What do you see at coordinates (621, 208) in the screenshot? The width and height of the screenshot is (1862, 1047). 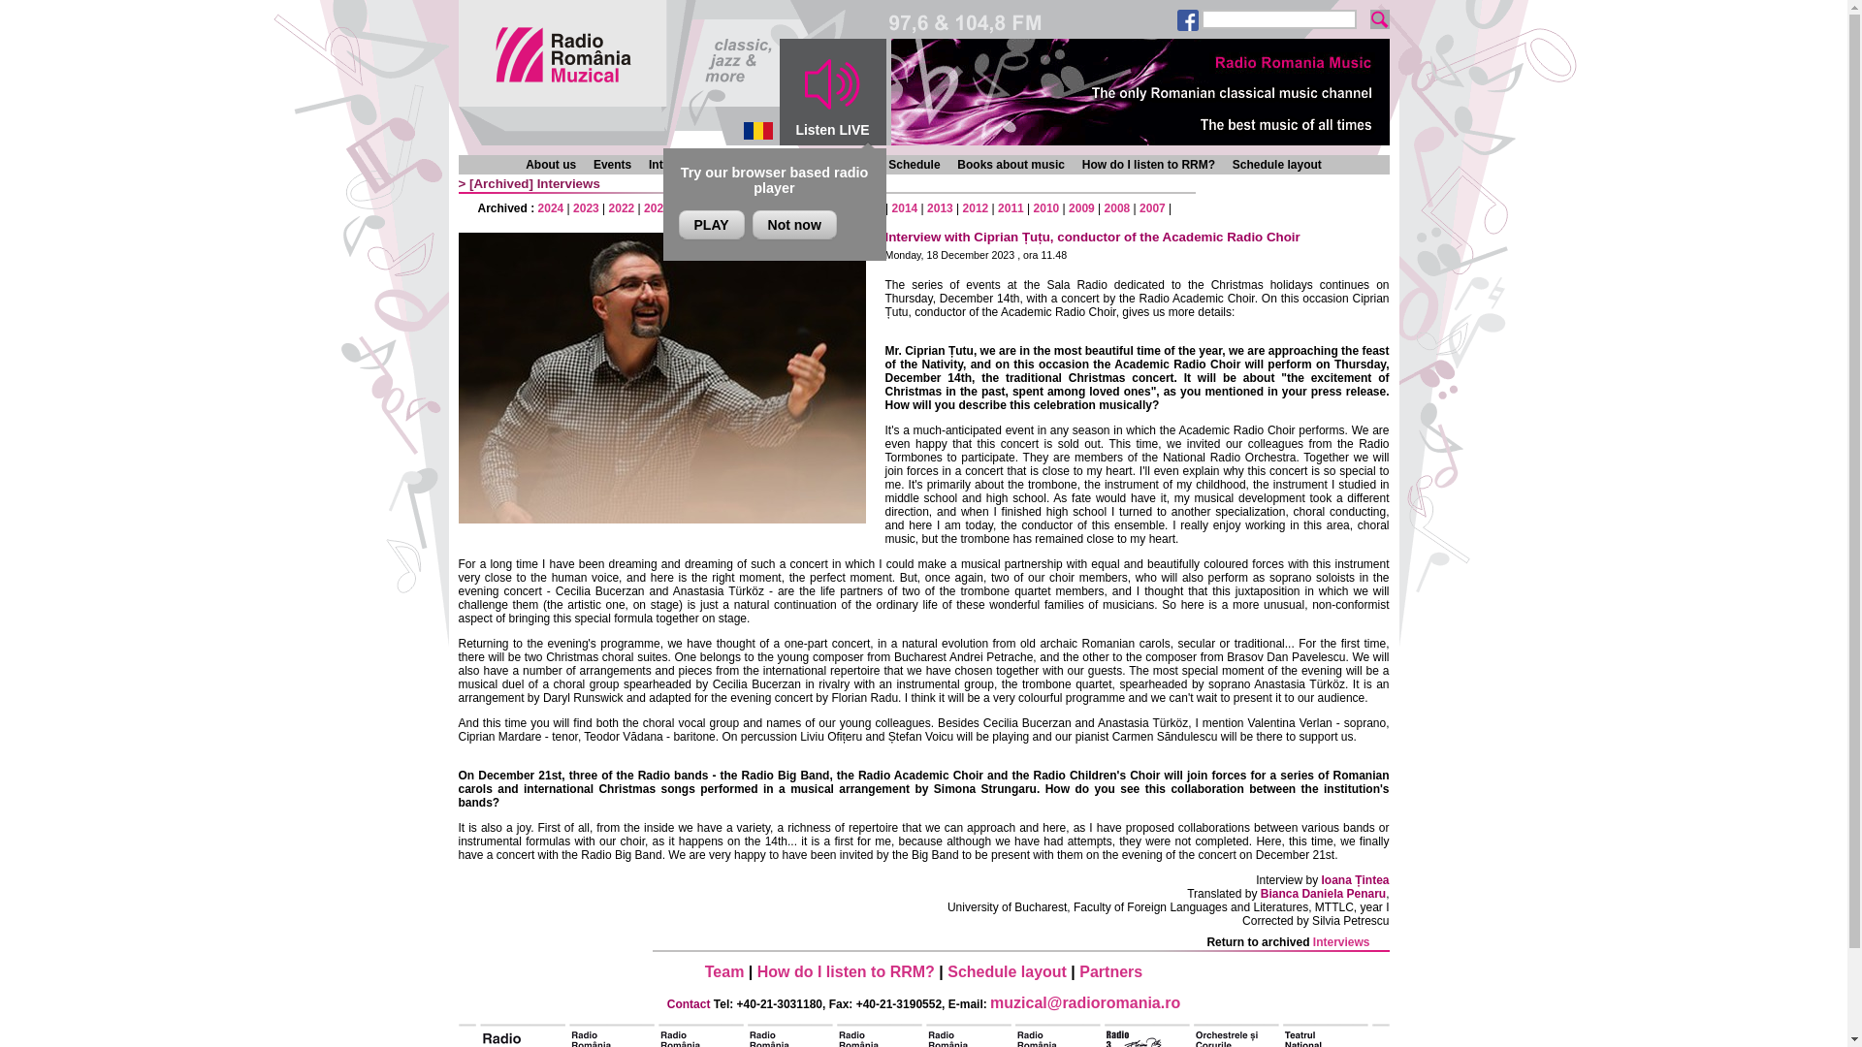 I see `2022` at bounding box center [621, 208].